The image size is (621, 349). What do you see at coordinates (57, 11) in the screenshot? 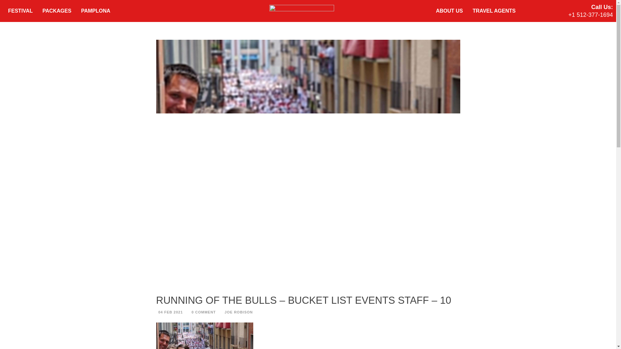
I see `PACKAGES` at bounding box center [57, 11].